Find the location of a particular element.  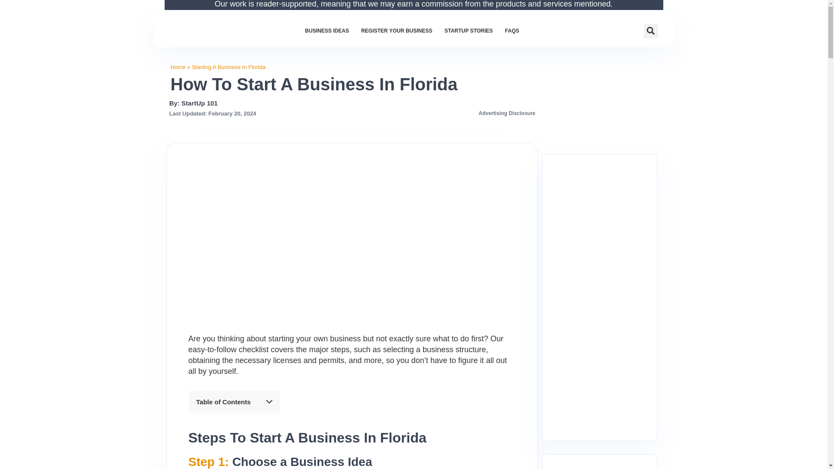

Starting A Business In Florida is located at coordinates (228, 67).